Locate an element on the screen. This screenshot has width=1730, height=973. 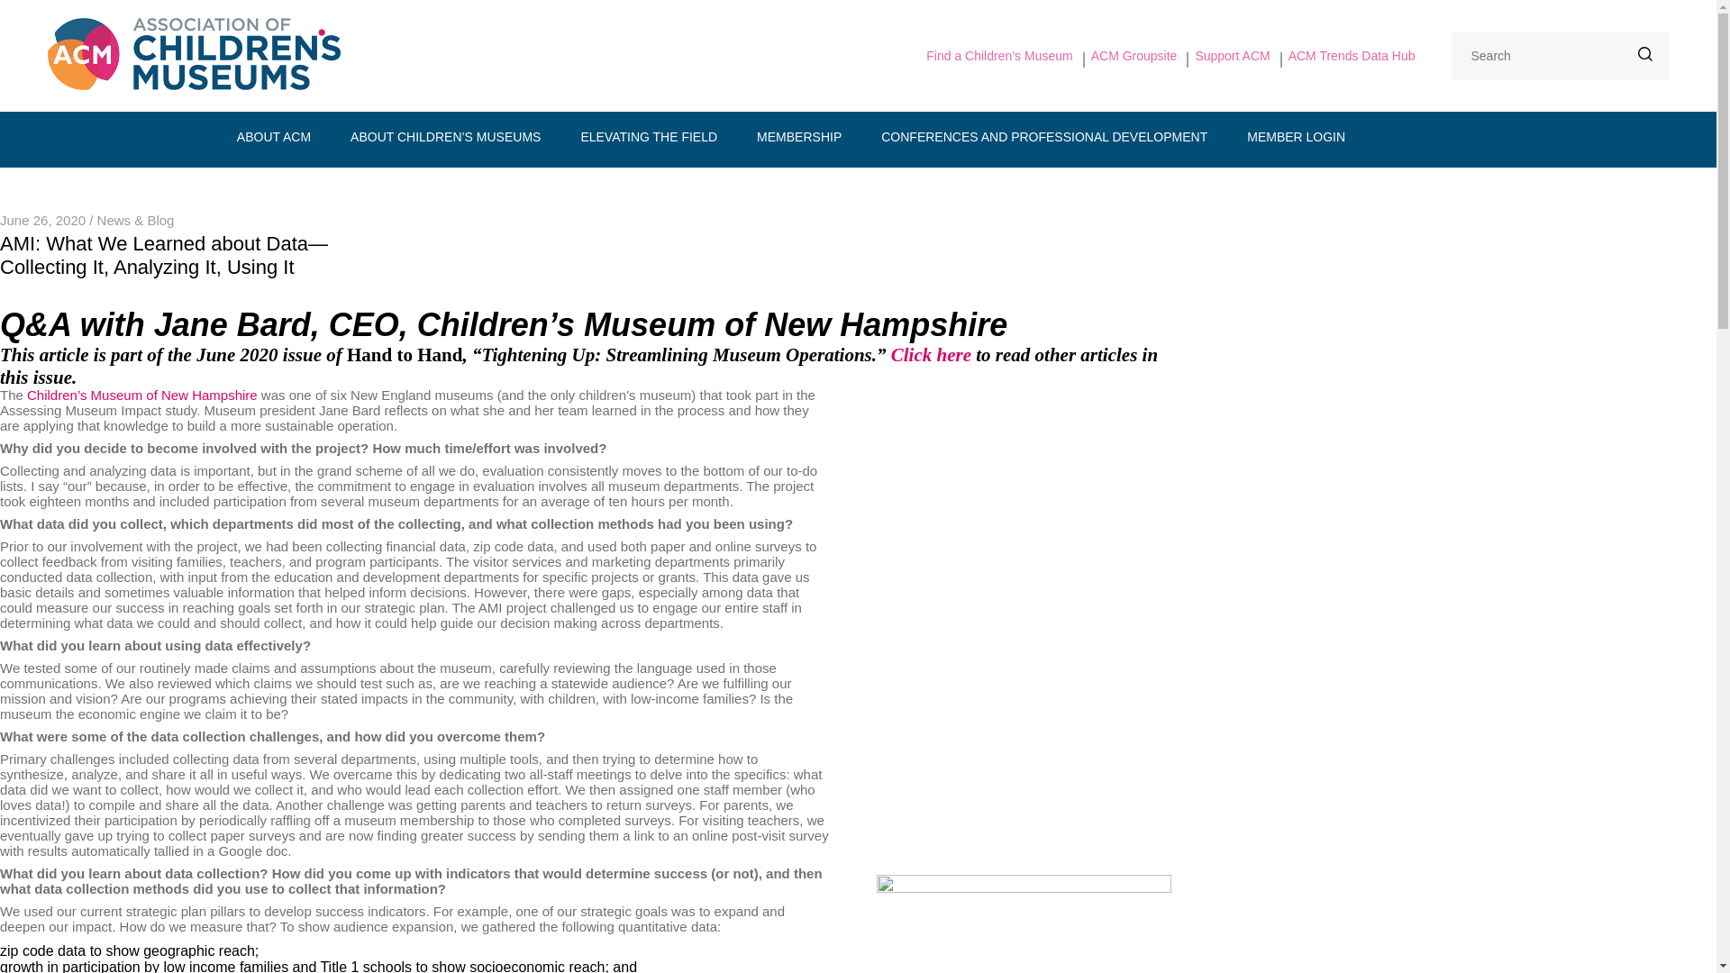
ELEVATING THE FIELD is located at coordinates (649, 137).